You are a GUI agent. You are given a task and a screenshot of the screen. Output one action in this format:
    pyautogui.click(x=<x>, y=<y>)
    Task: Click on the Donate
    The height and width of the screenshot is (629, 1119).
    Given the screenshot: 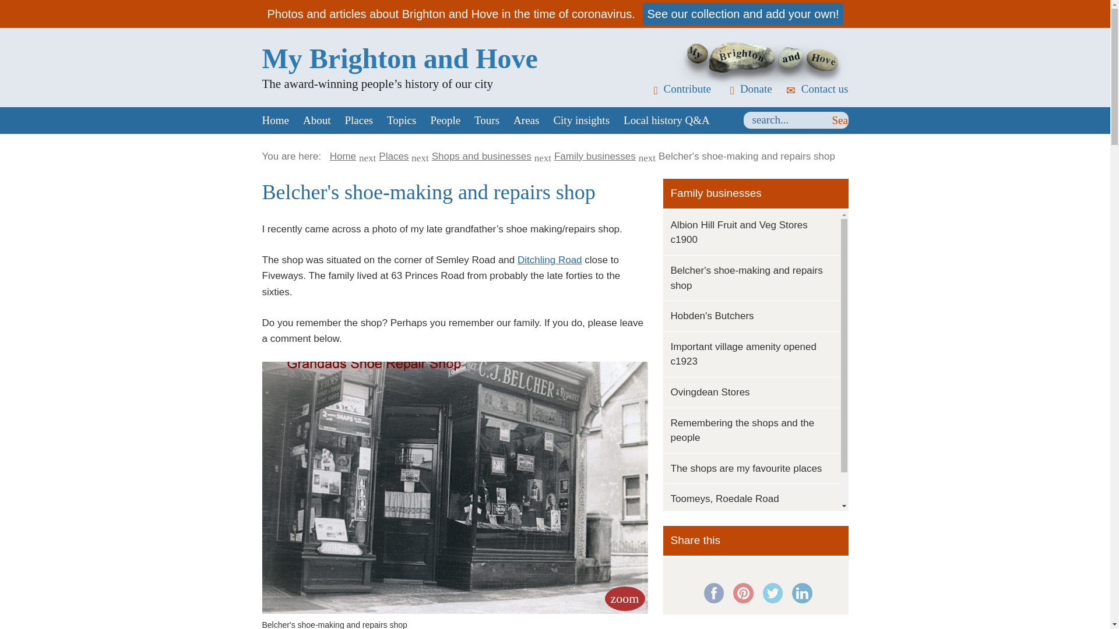 What is the action you would take?
    pyautogui.click(x=747, y=89)
    